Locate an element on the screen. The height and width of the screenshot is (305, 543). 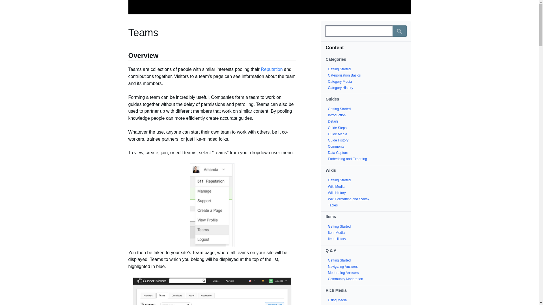
Getting Started is located at coordinates (339, 180).